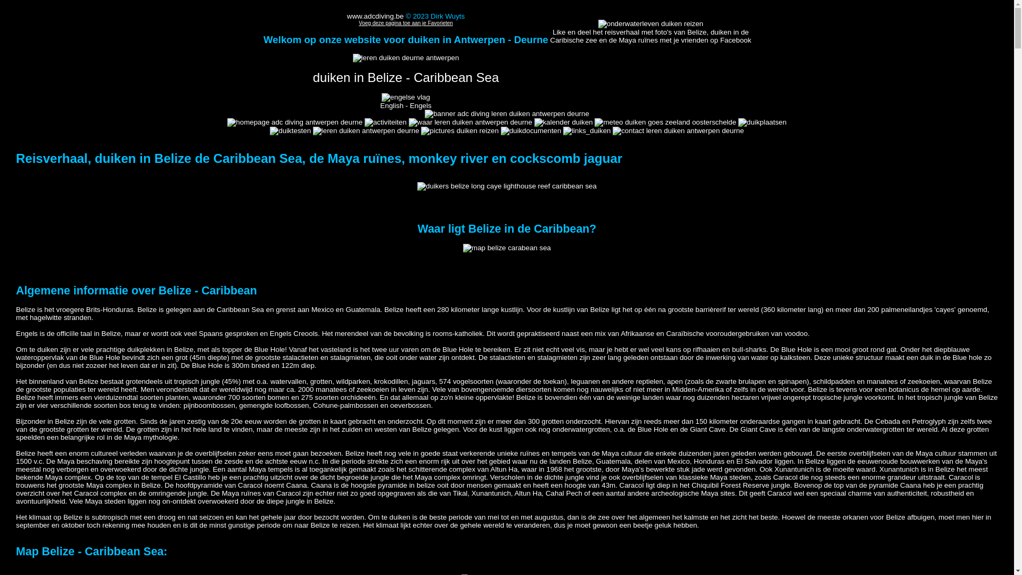 The height and width of the screenshot is (575, 1022). I want to click on Voeg deze pagina toe aan je Favorieten, so click(406, 23).